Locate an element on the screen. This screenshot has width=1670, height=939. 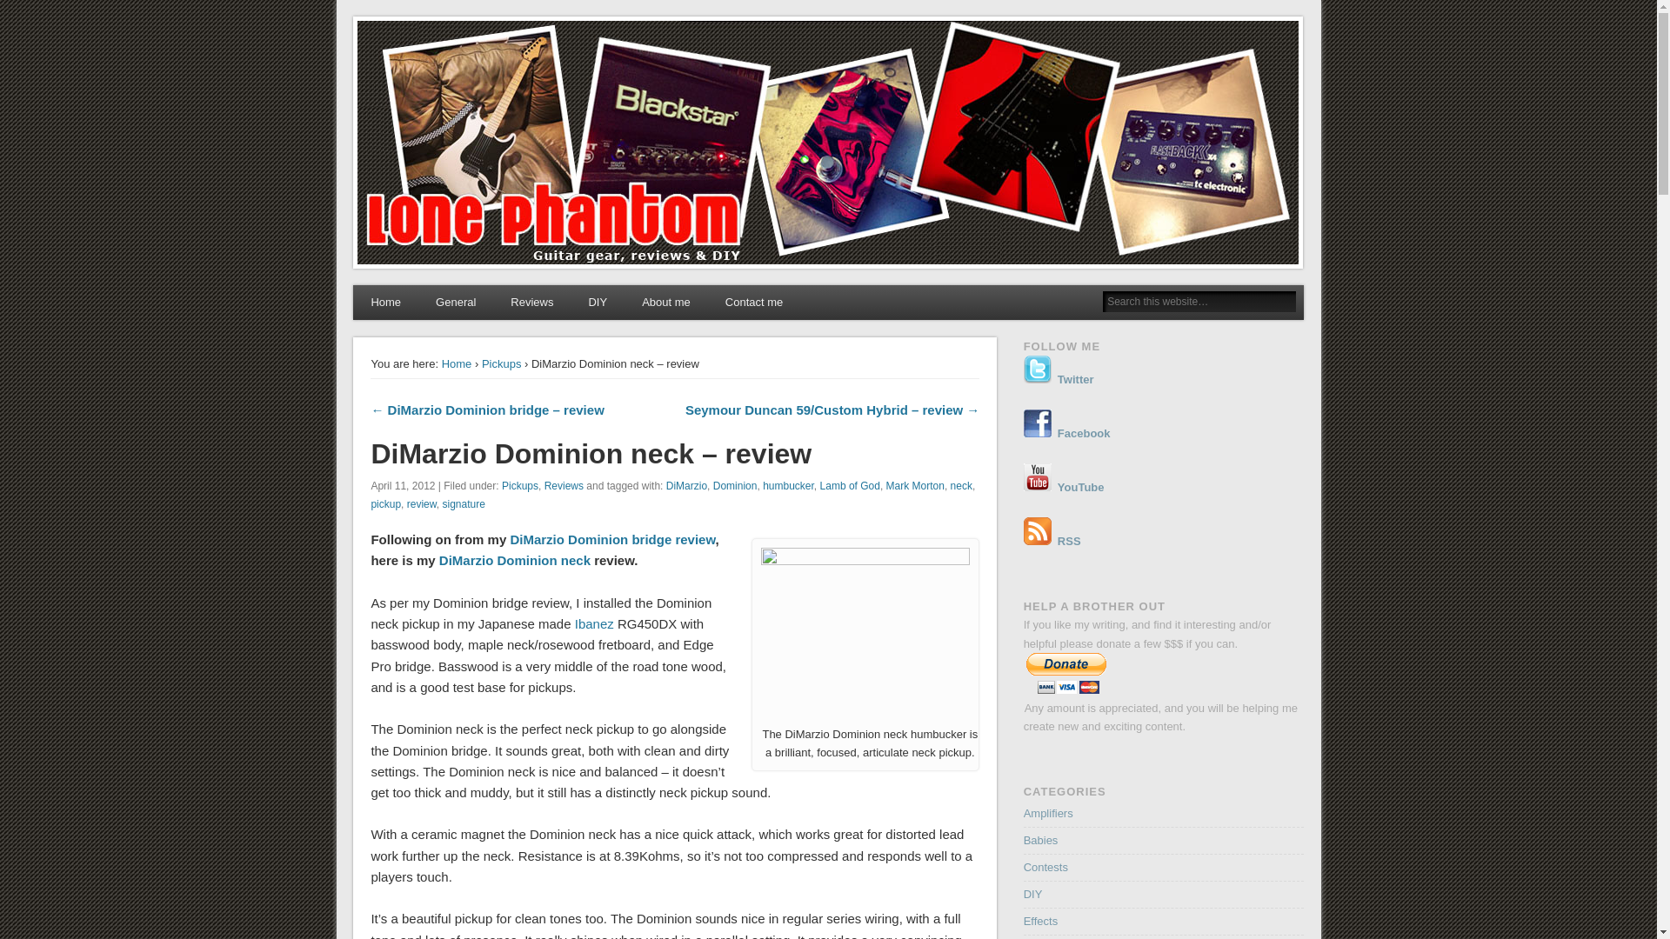
Mark Morton is located at coordinates (915, 485).